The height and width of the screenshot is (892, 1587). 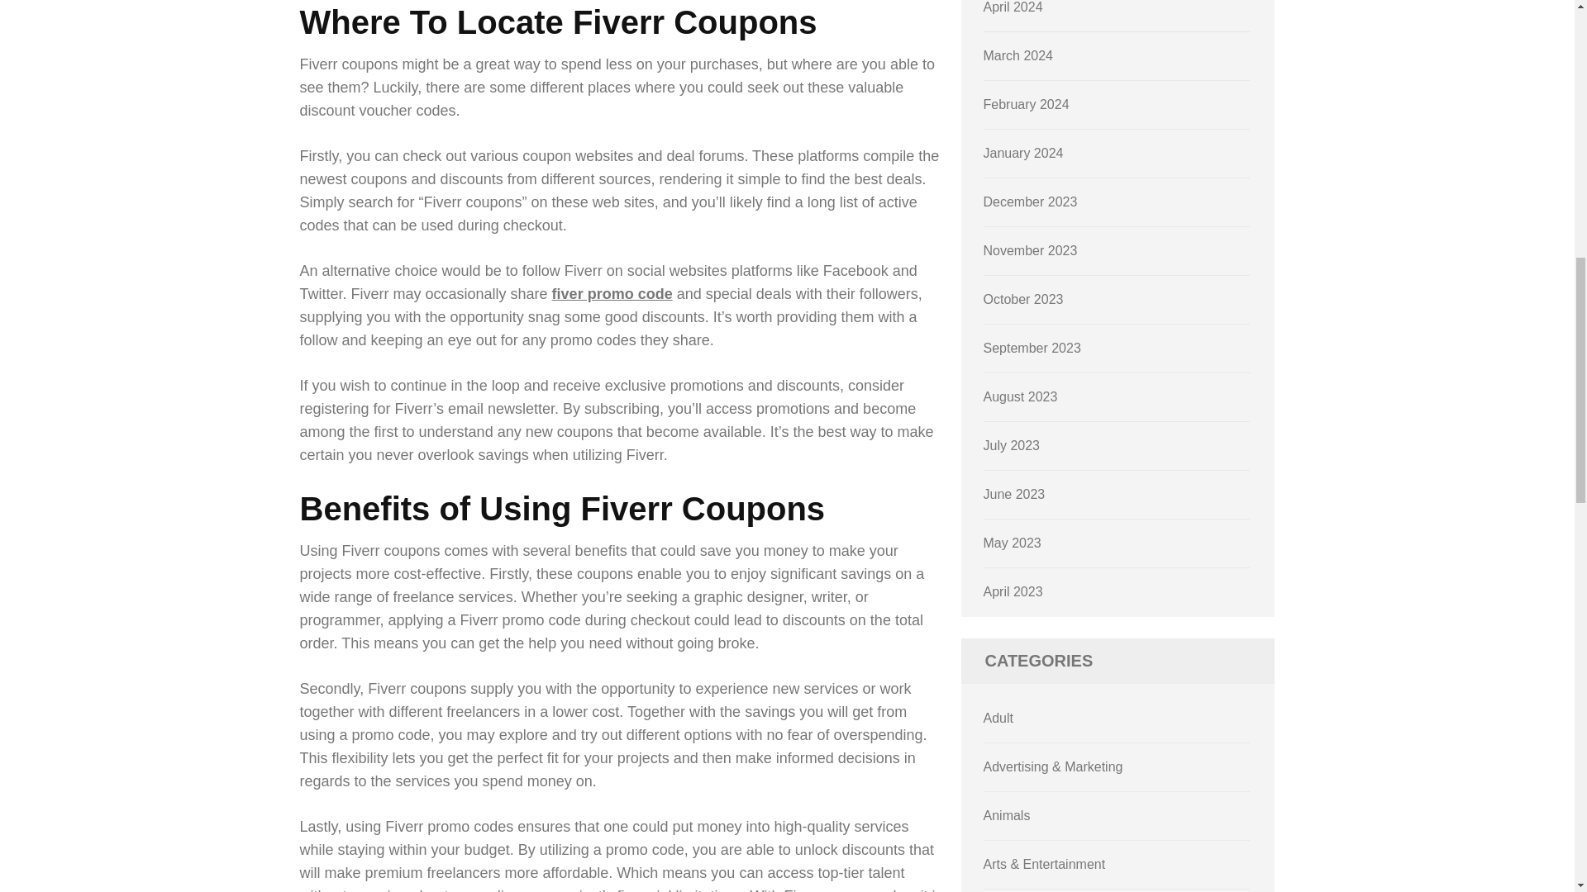 I want to click on Adult, so click(x=998, y=718).